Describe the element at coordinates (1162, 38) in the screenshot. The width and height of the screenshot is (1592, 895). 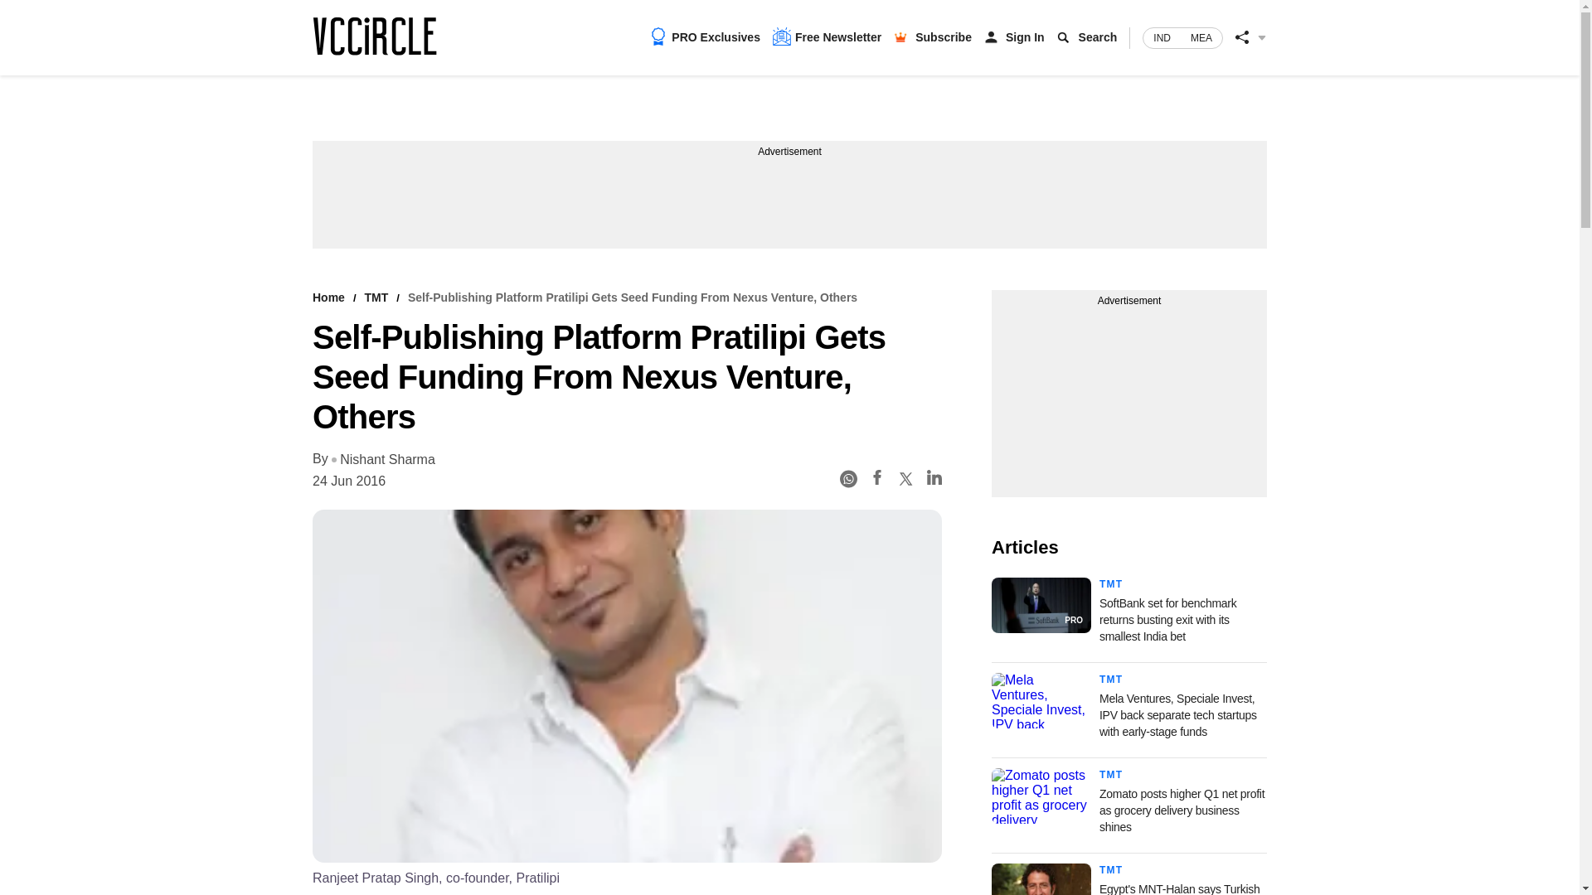
I see `IND` at that location.